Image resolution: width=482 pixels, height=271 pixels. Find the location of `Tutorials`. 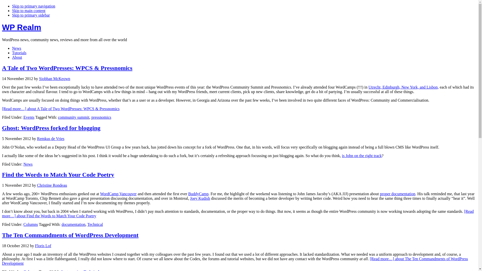

Tutorials is located at coordinates (19, 53).